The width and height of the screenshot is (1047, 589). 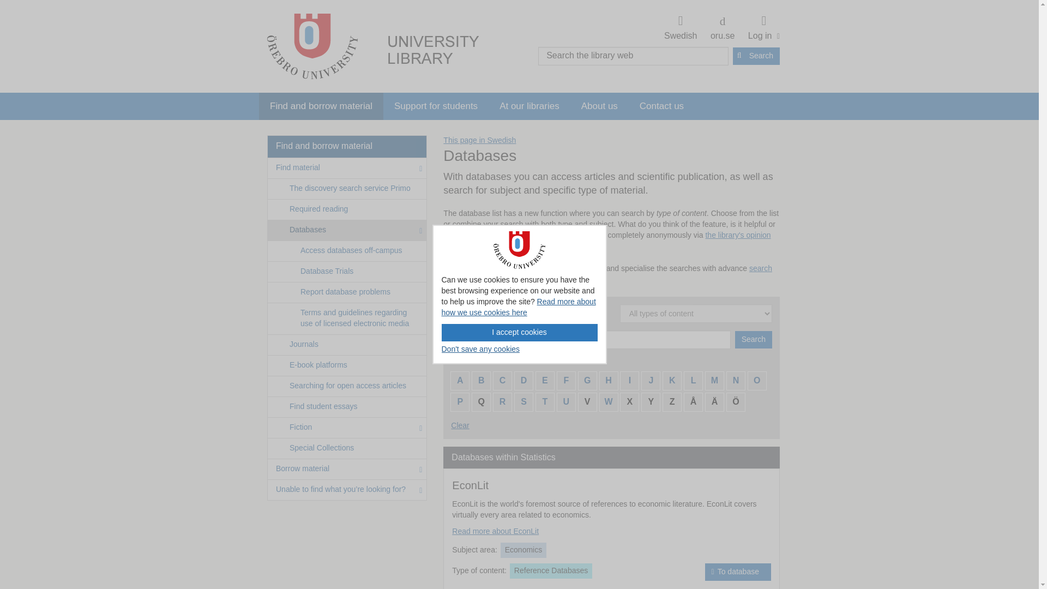 What do you see at coordinates (756, 56) in the screenshot?
I see `Search` at bounding box center [756, 56].